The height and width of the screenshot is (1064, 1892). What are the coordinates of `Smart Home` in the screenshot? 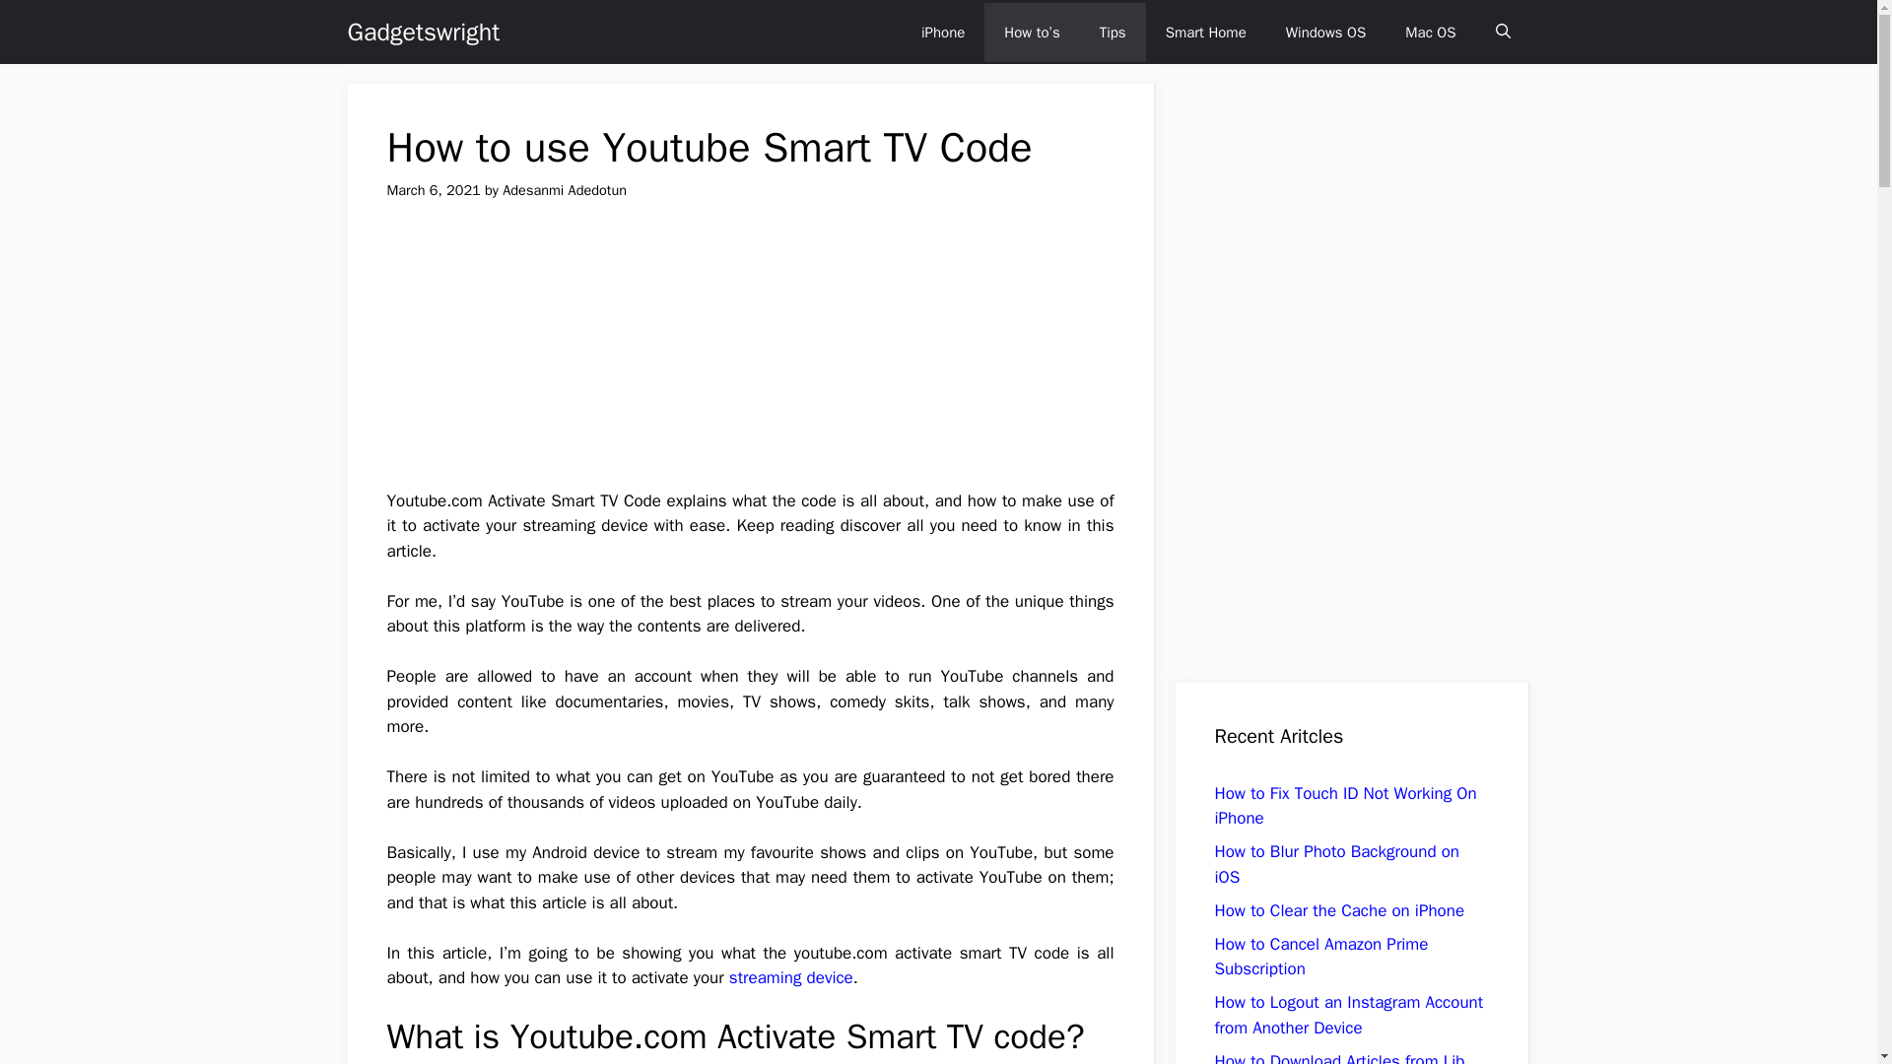 It's located at (1206, 32).